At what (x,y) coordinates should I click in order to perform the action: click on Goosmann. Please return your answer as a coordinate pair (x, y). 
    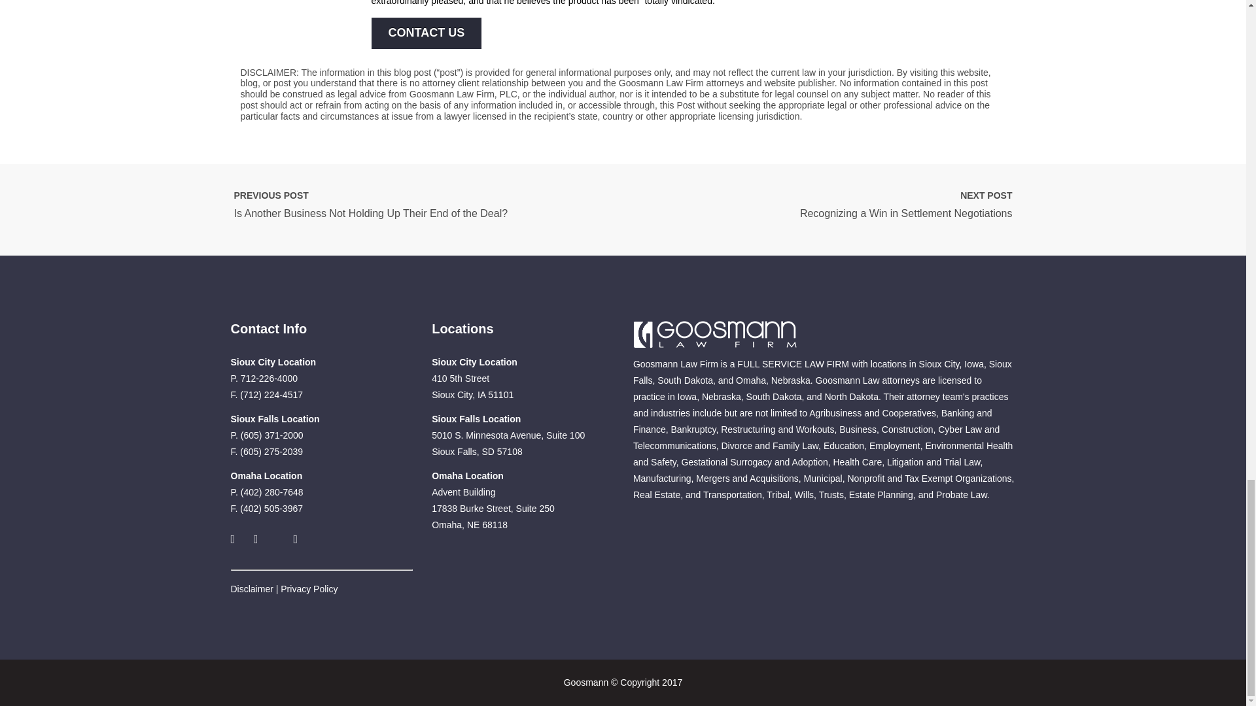
    Looking at the image, I should click on (714, 335).